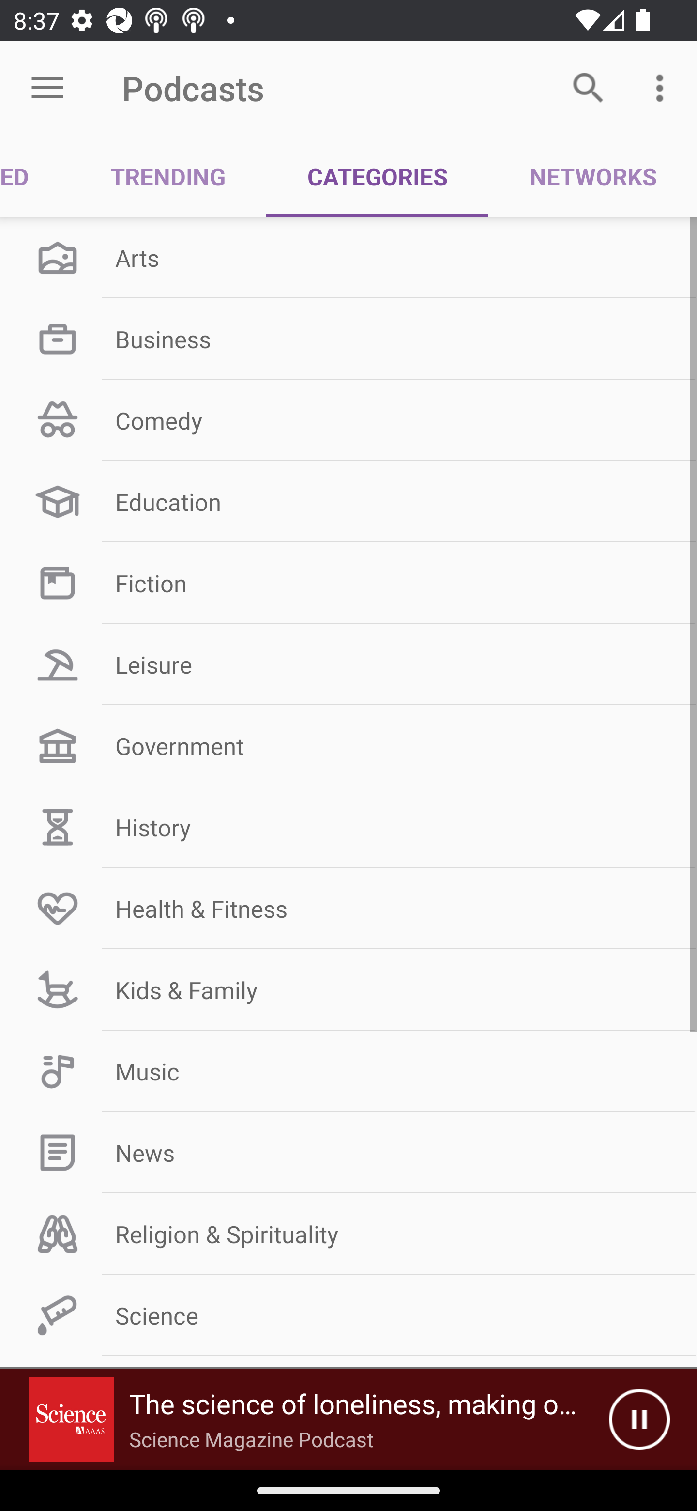  I want to click on Religion & Spirituality, so click(348, 1234).